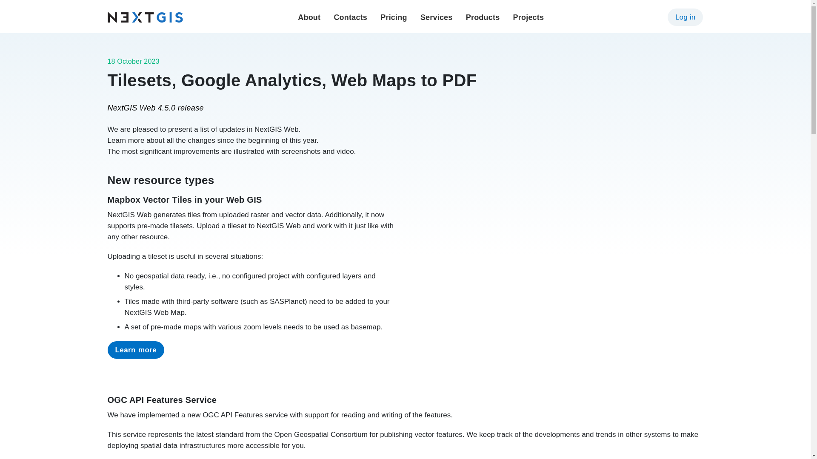  Describe the element at coordinates (437, 17) in the screenshot. I see `Services` at that location.